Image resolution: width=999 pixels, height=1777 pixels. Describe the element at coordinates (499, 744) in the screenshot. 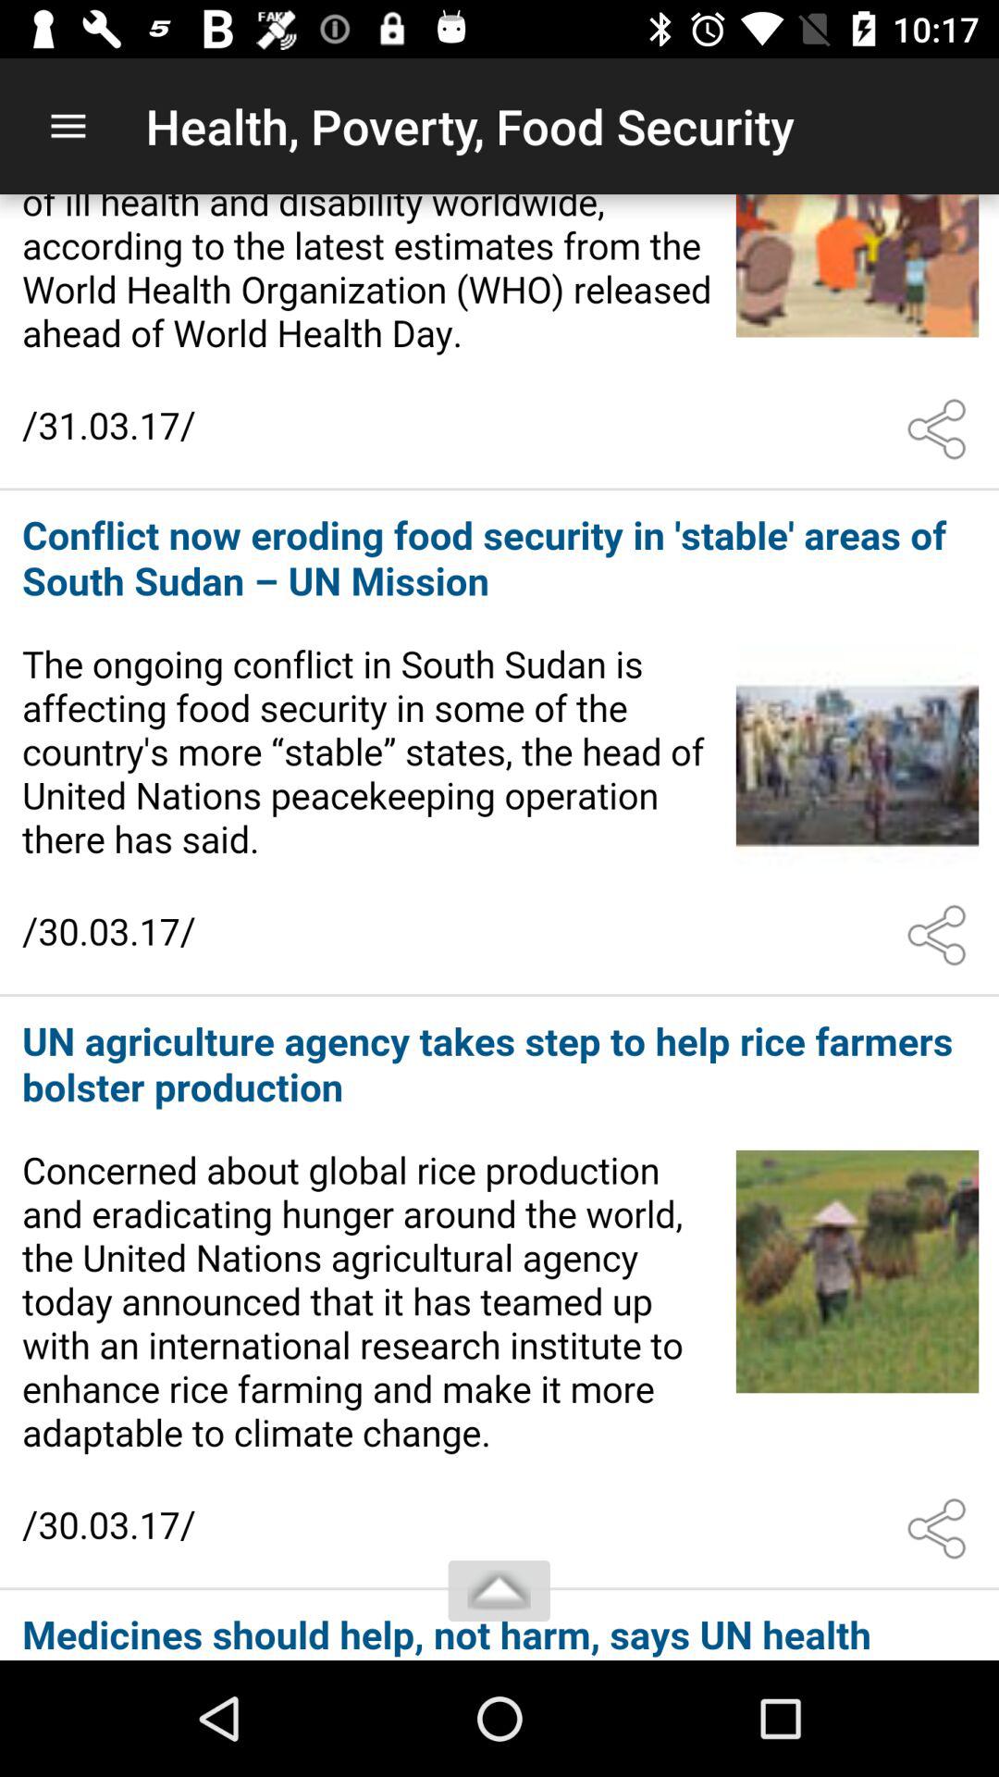

I see `select article` at that location.